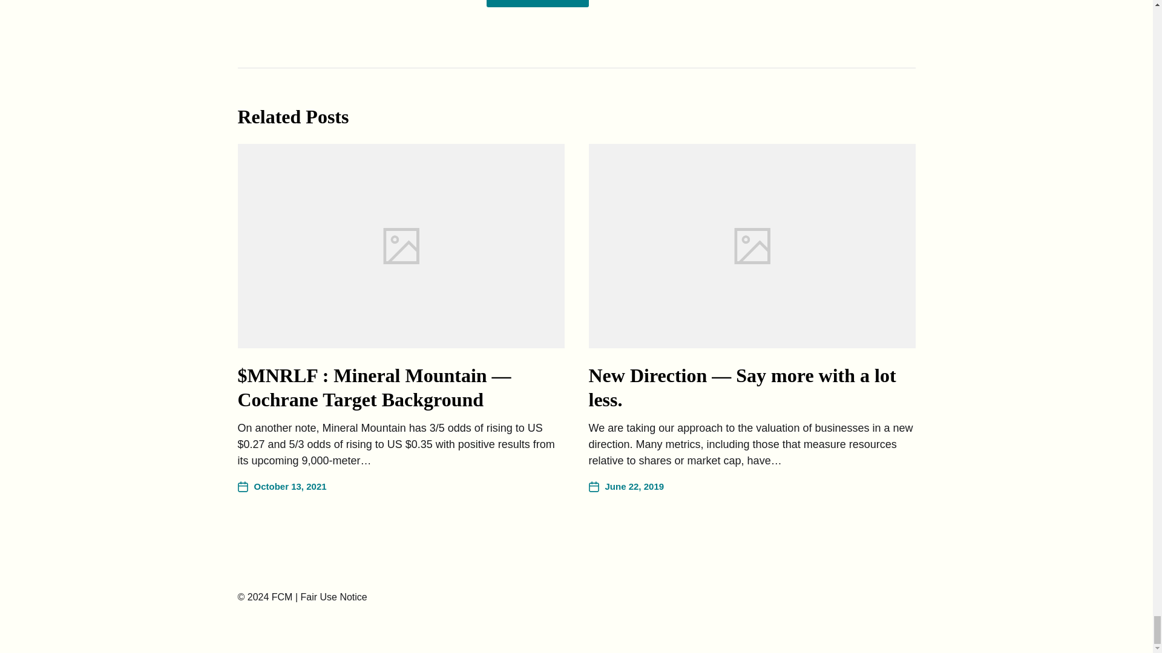 The width and height of the screenshot is (1162, 653). I want to click on June 22, 2019, so click(626, 486).